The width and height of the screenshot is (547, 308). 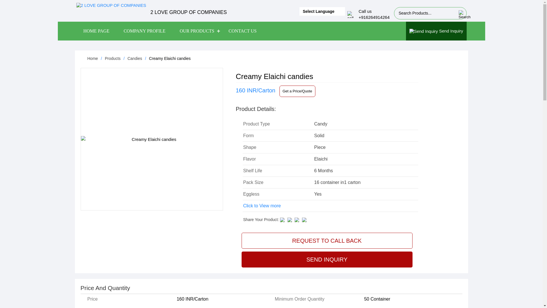 What do you see at coordinates (242, 31) in the screenshot?
I see `CONTACT US` at bounding box center [242, 31].